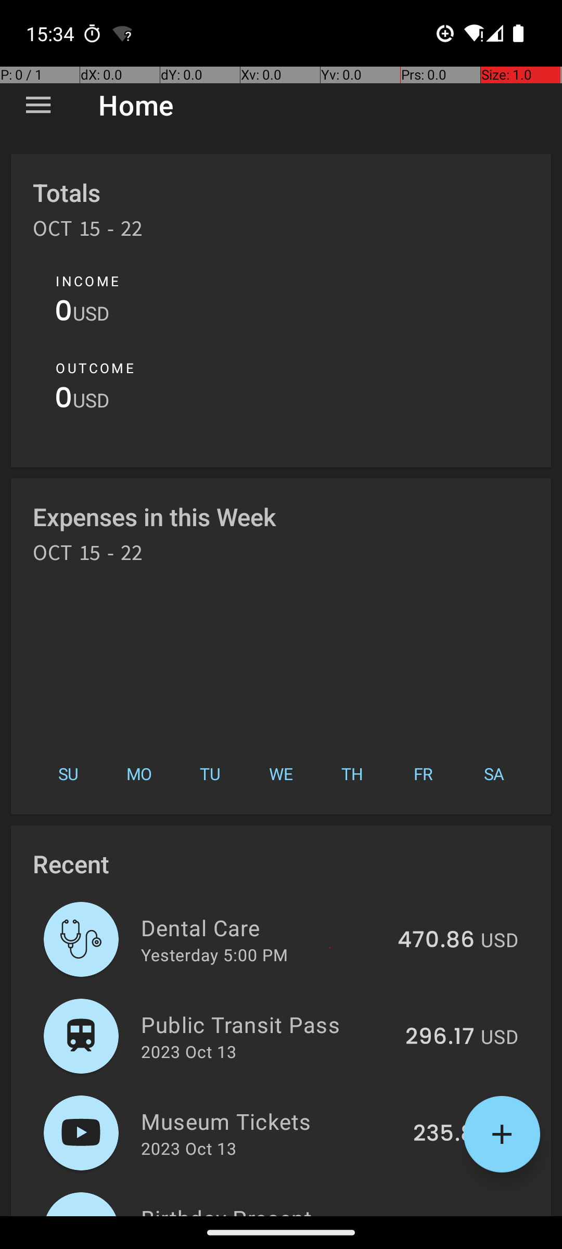 The image size is (562, 1249). I want to click on 470.86, so click(436, 940).